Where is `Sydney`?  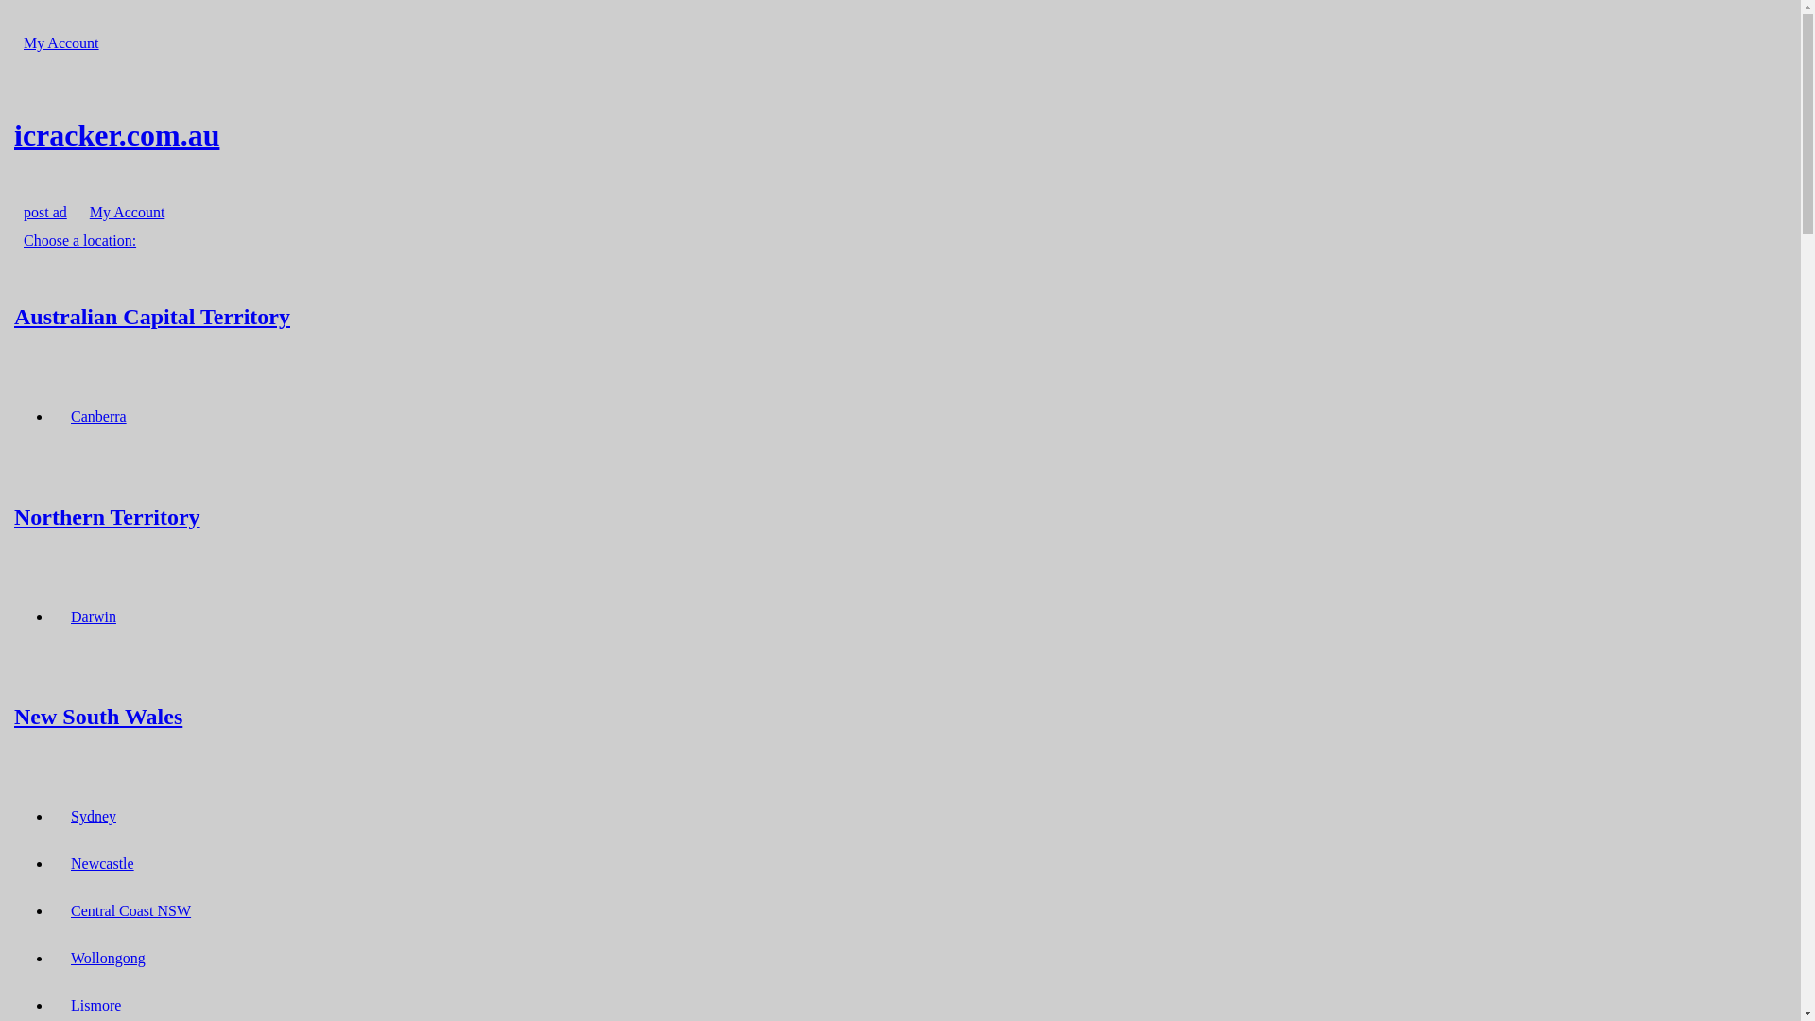
Sydney is located at coordinates (94, 817).